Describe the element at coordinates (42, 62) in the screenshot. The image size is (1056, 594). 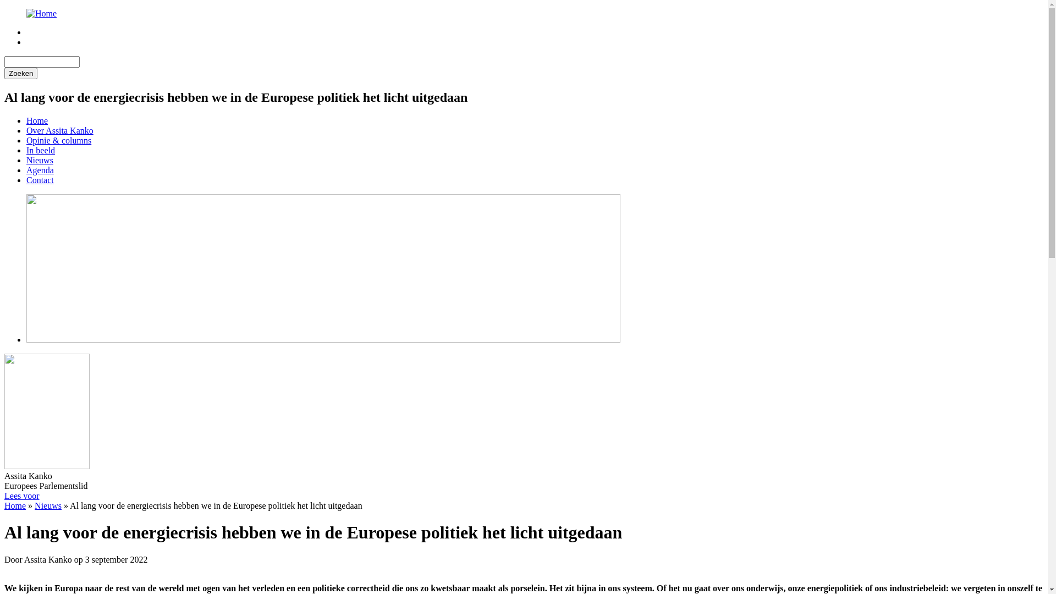
I see `Geef de woorden op waarnaar u wilt zoeken.` at that location.